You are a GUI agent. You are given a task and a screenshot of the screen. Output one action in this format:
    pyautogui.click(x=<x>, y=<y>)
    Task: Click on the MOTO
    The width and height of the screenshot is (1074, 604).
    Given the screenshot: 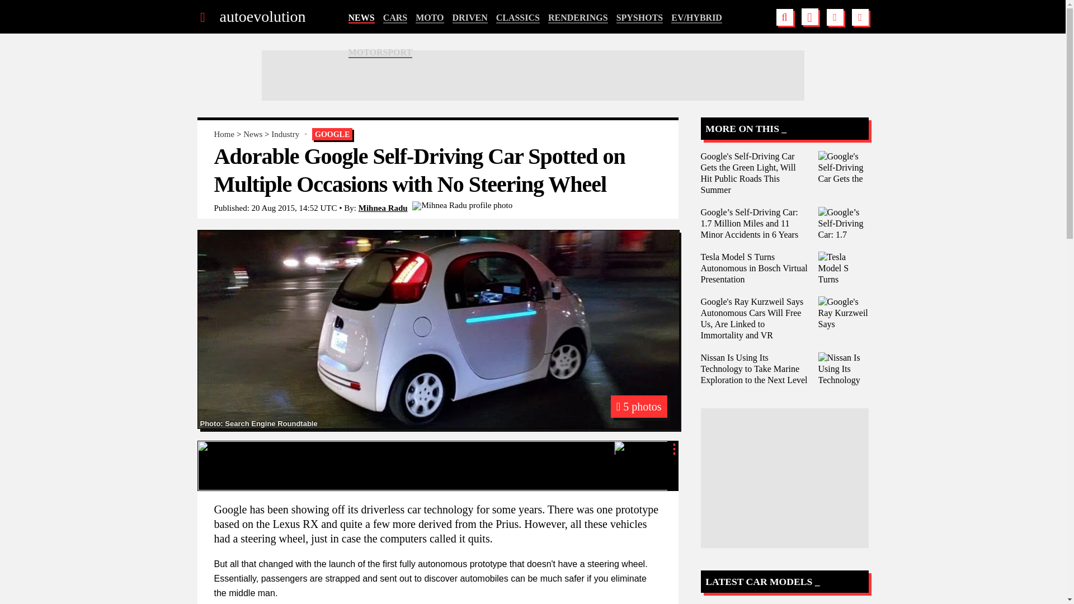 What is the action you would take?
    pyautogui.click(x=430, y=18)
    